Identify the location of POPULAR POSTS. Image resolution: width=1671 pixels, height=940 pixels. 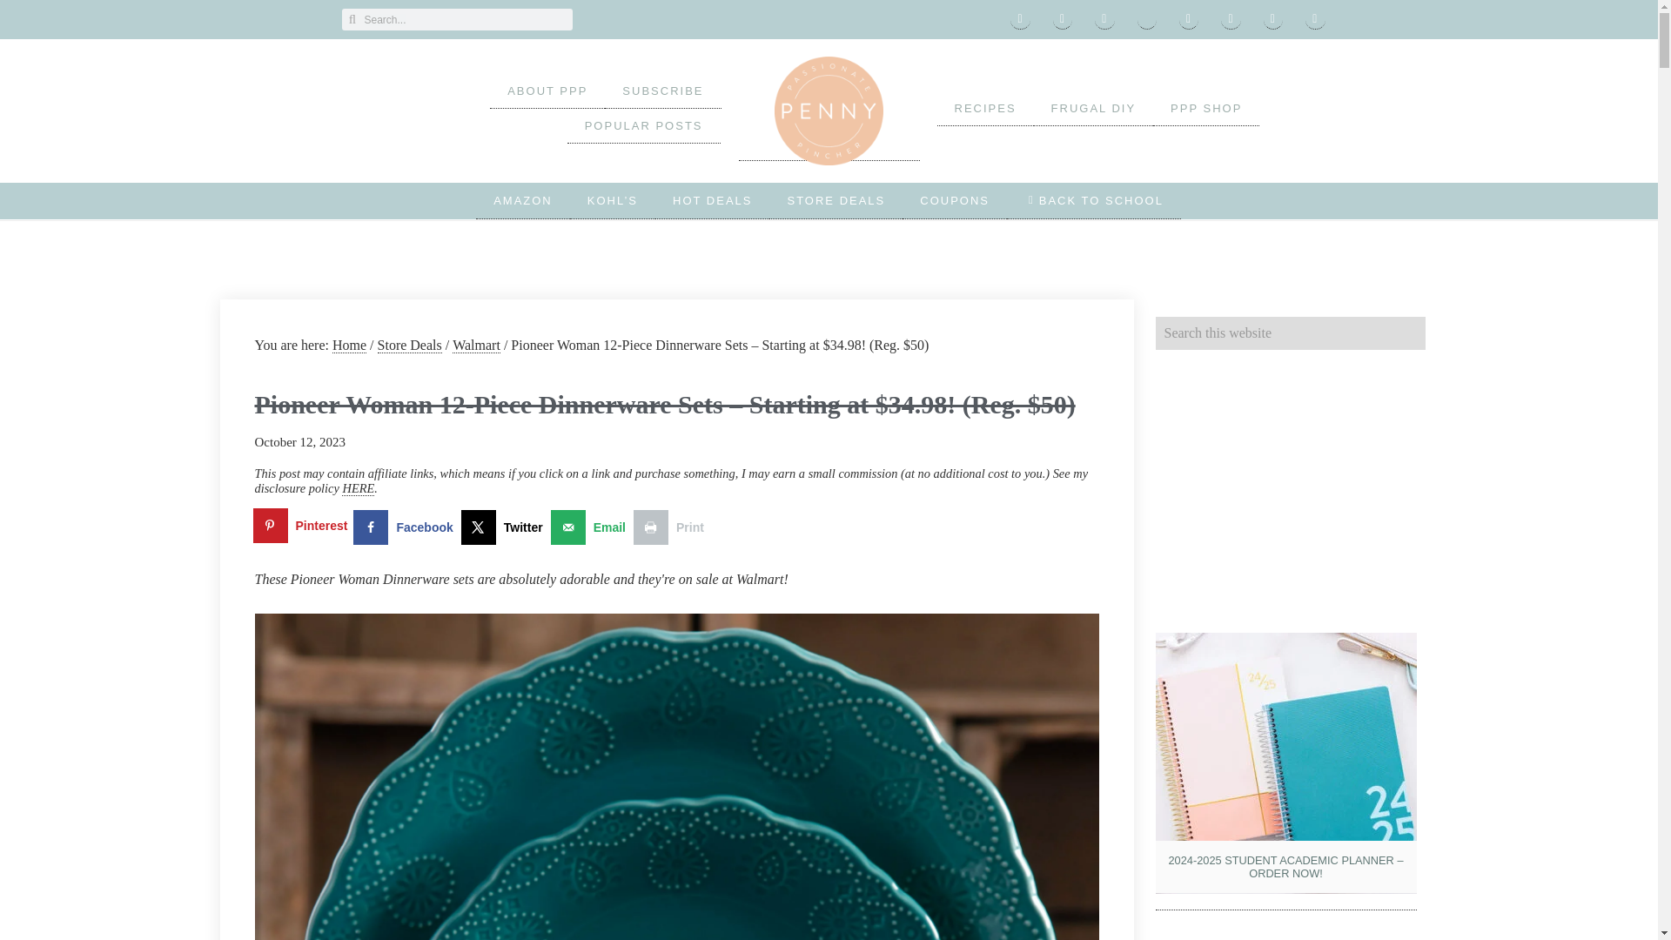
(644, 126).